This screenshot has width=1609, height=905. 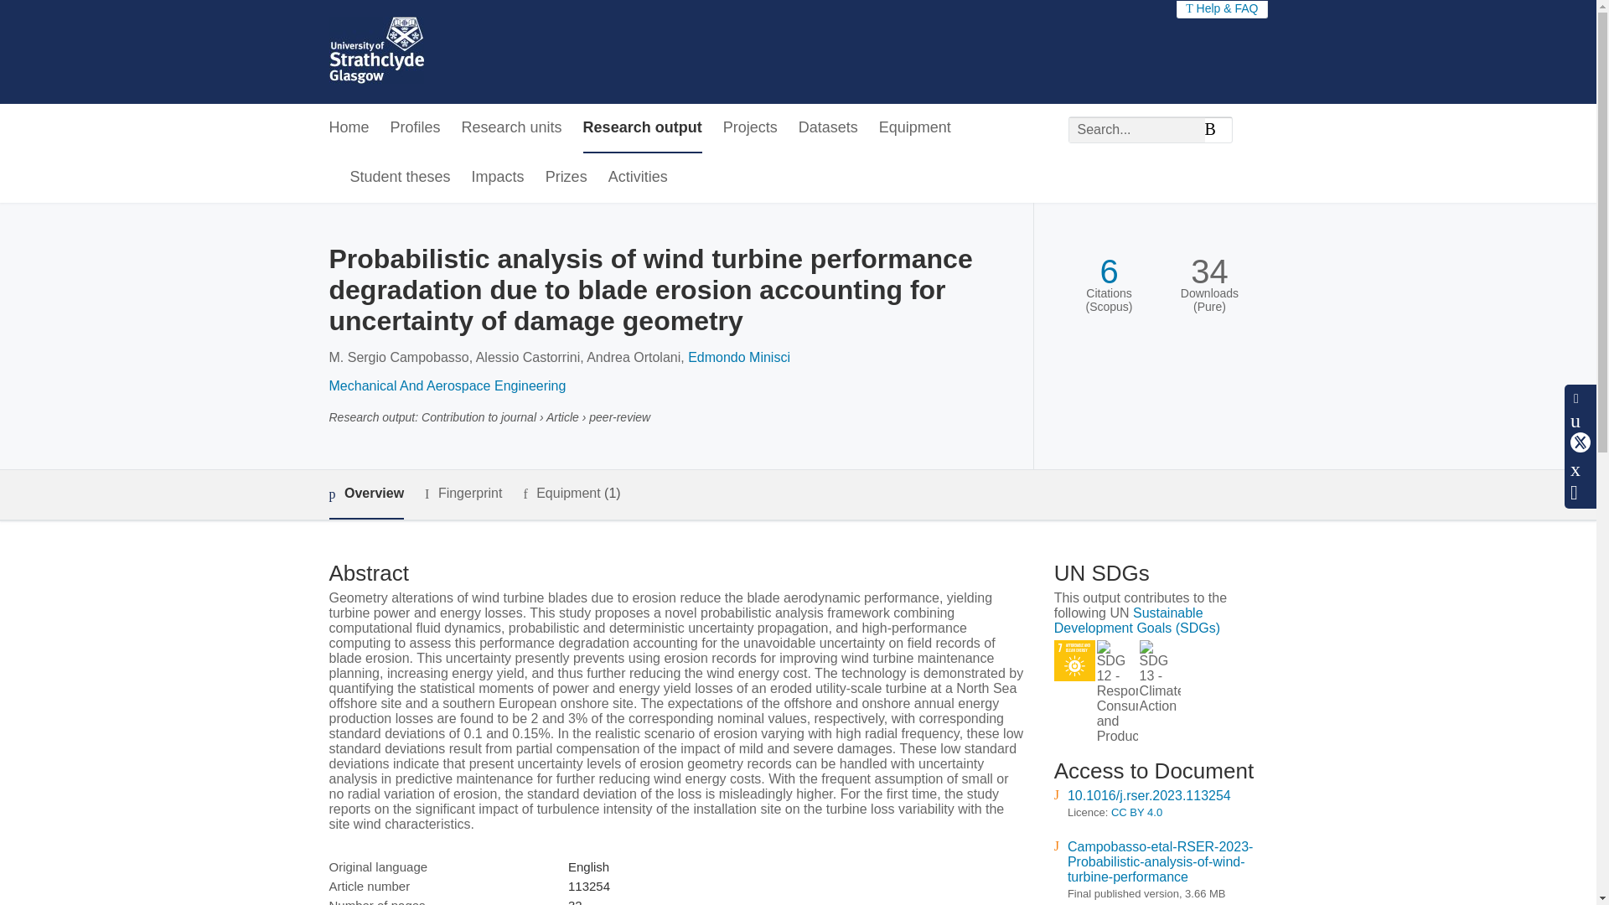 What do you see at coordinates (739, 357) in the screenshot?
I see `Edmondo Minisci` at bounding box center [739, 357].